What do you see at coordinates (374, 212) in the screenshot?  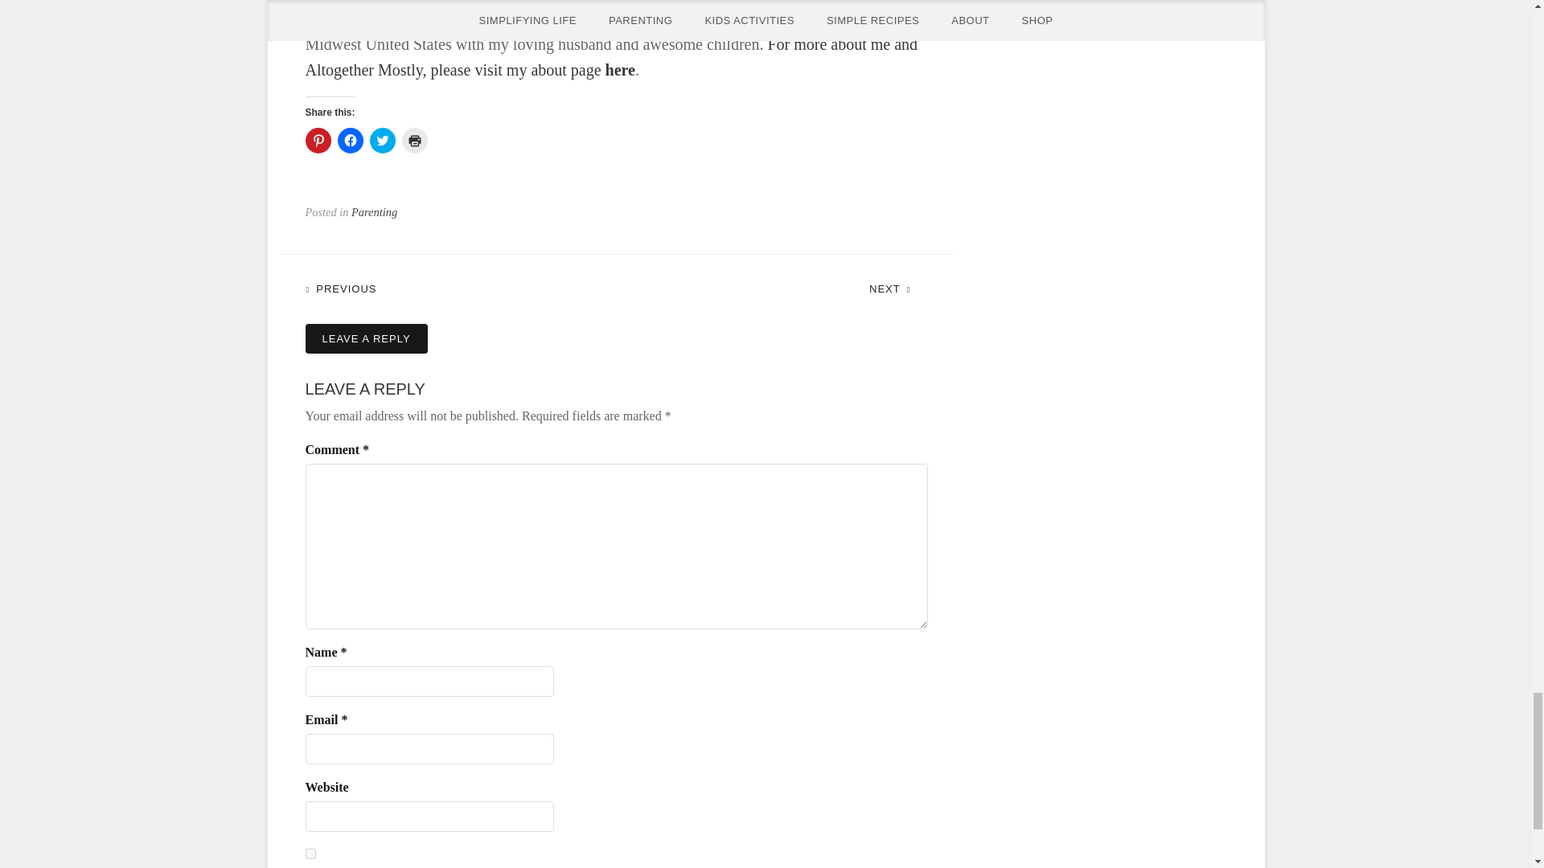 I see `Parenting` at bounding box center [374, 212].